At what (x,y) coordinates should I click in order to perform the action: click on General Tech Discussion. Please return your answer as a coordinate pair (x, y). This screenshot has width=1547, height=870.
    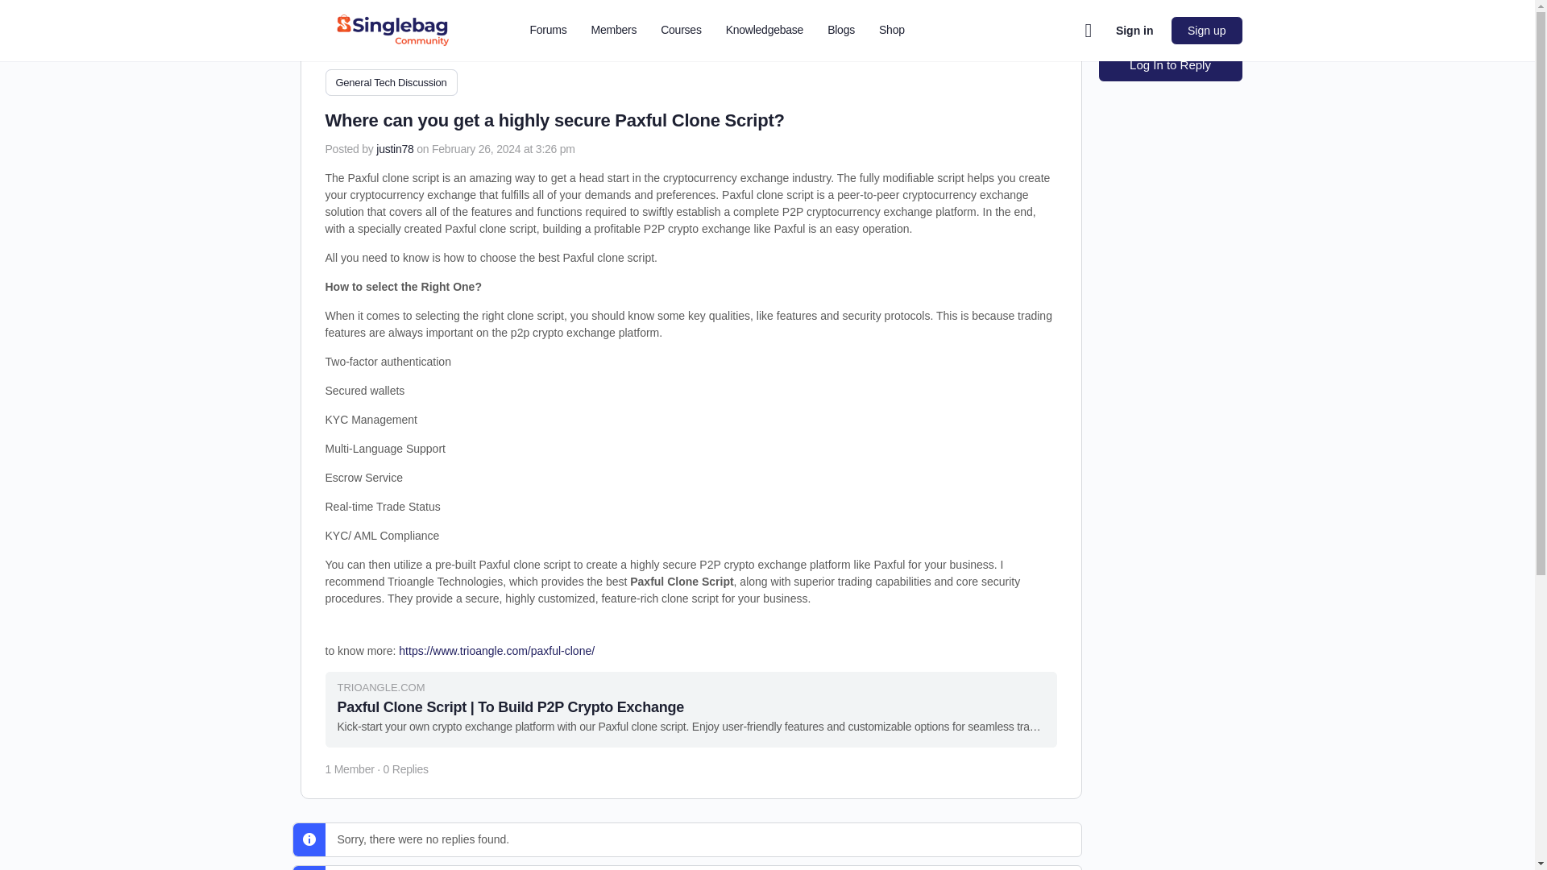
    Looking at the image, I should click on (392, 82).